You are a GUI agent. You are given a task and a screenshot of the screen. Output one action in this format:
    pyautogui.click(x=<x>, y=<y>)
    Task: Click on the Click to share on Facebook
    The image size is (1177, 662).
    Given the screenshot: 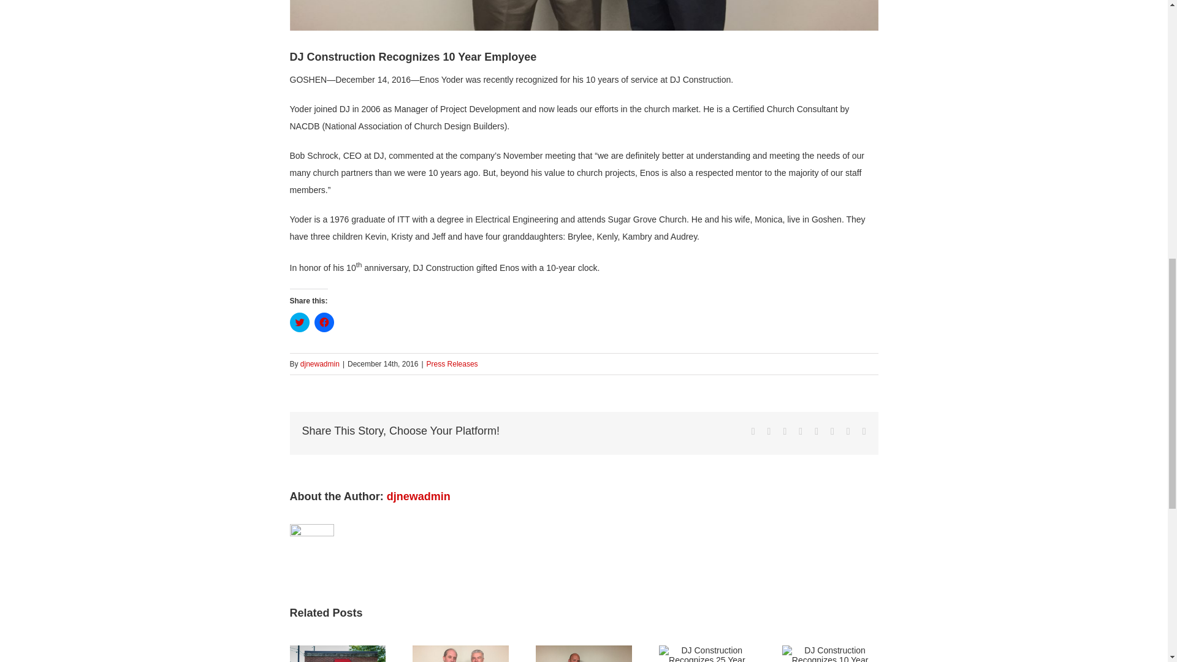 What is the action you would take?
    pyautogui.click(x=324, y=322)
    